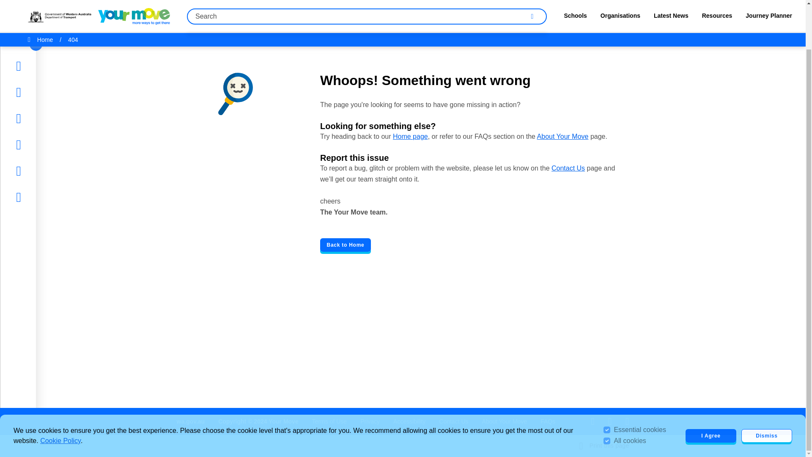 The image size is (812, 457). Describe the element at coordinates (410, 136) in the screenshot. I see `Home page` at that location.